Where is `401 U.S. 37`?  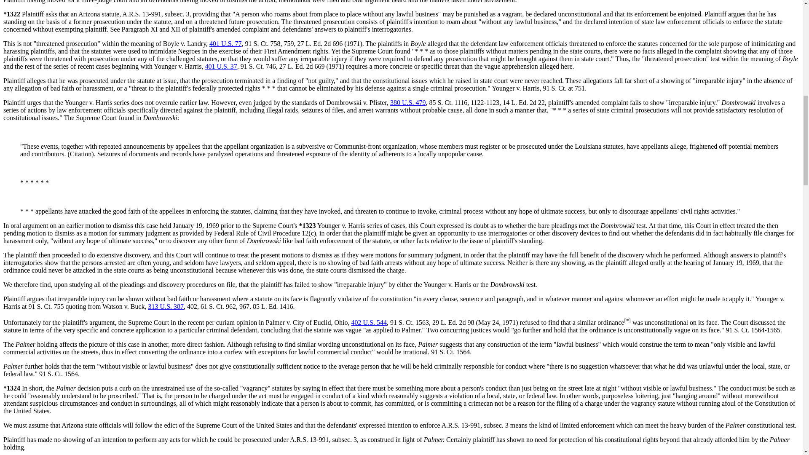 401 U.S. 37 is located at coordinates (221, 67).